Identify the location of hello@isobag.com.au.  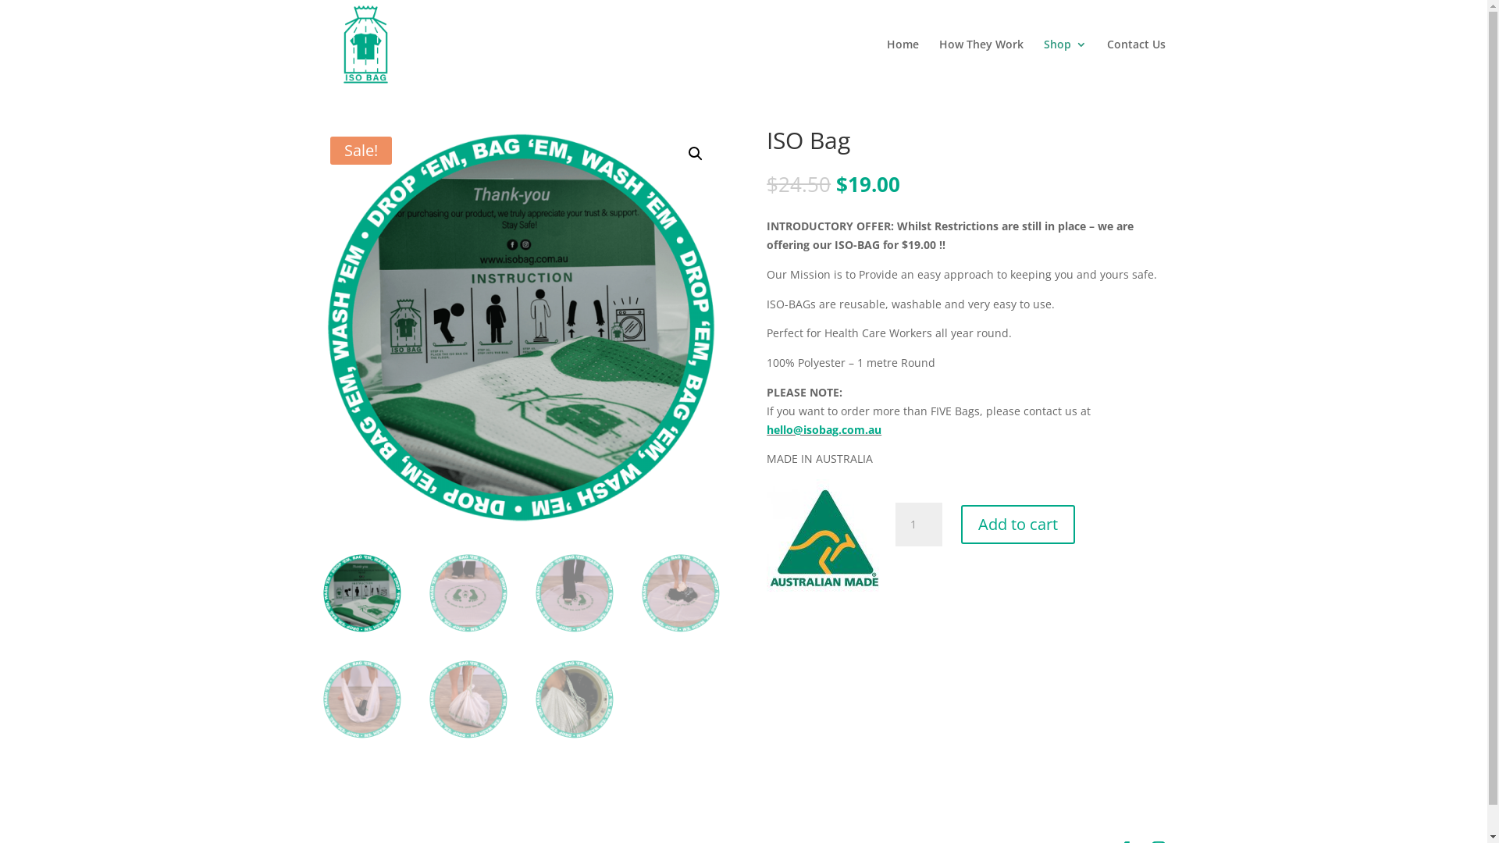
(824, 429).